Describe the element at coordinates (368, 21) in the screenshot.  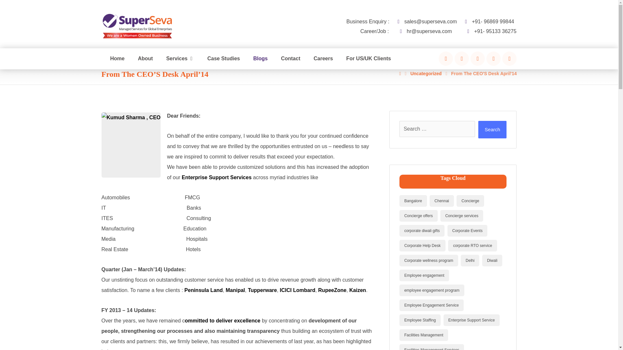
I see `Business Enquiry :` at that location.